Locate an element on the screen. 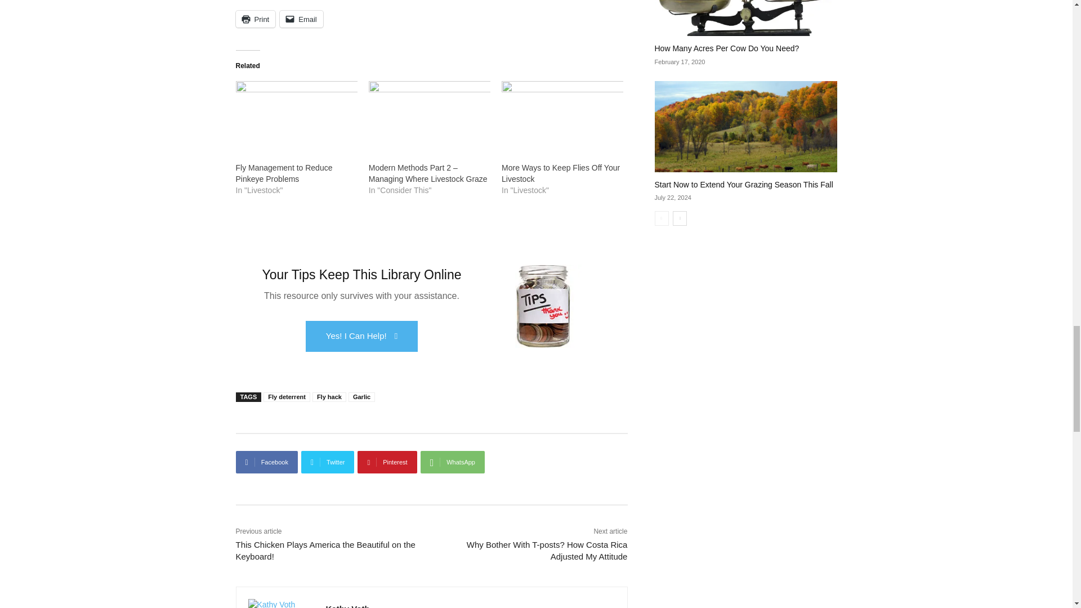 Image resolution: width=1081 pixels, height=608 pixels. Click to print is located at coordinates (256, 19).